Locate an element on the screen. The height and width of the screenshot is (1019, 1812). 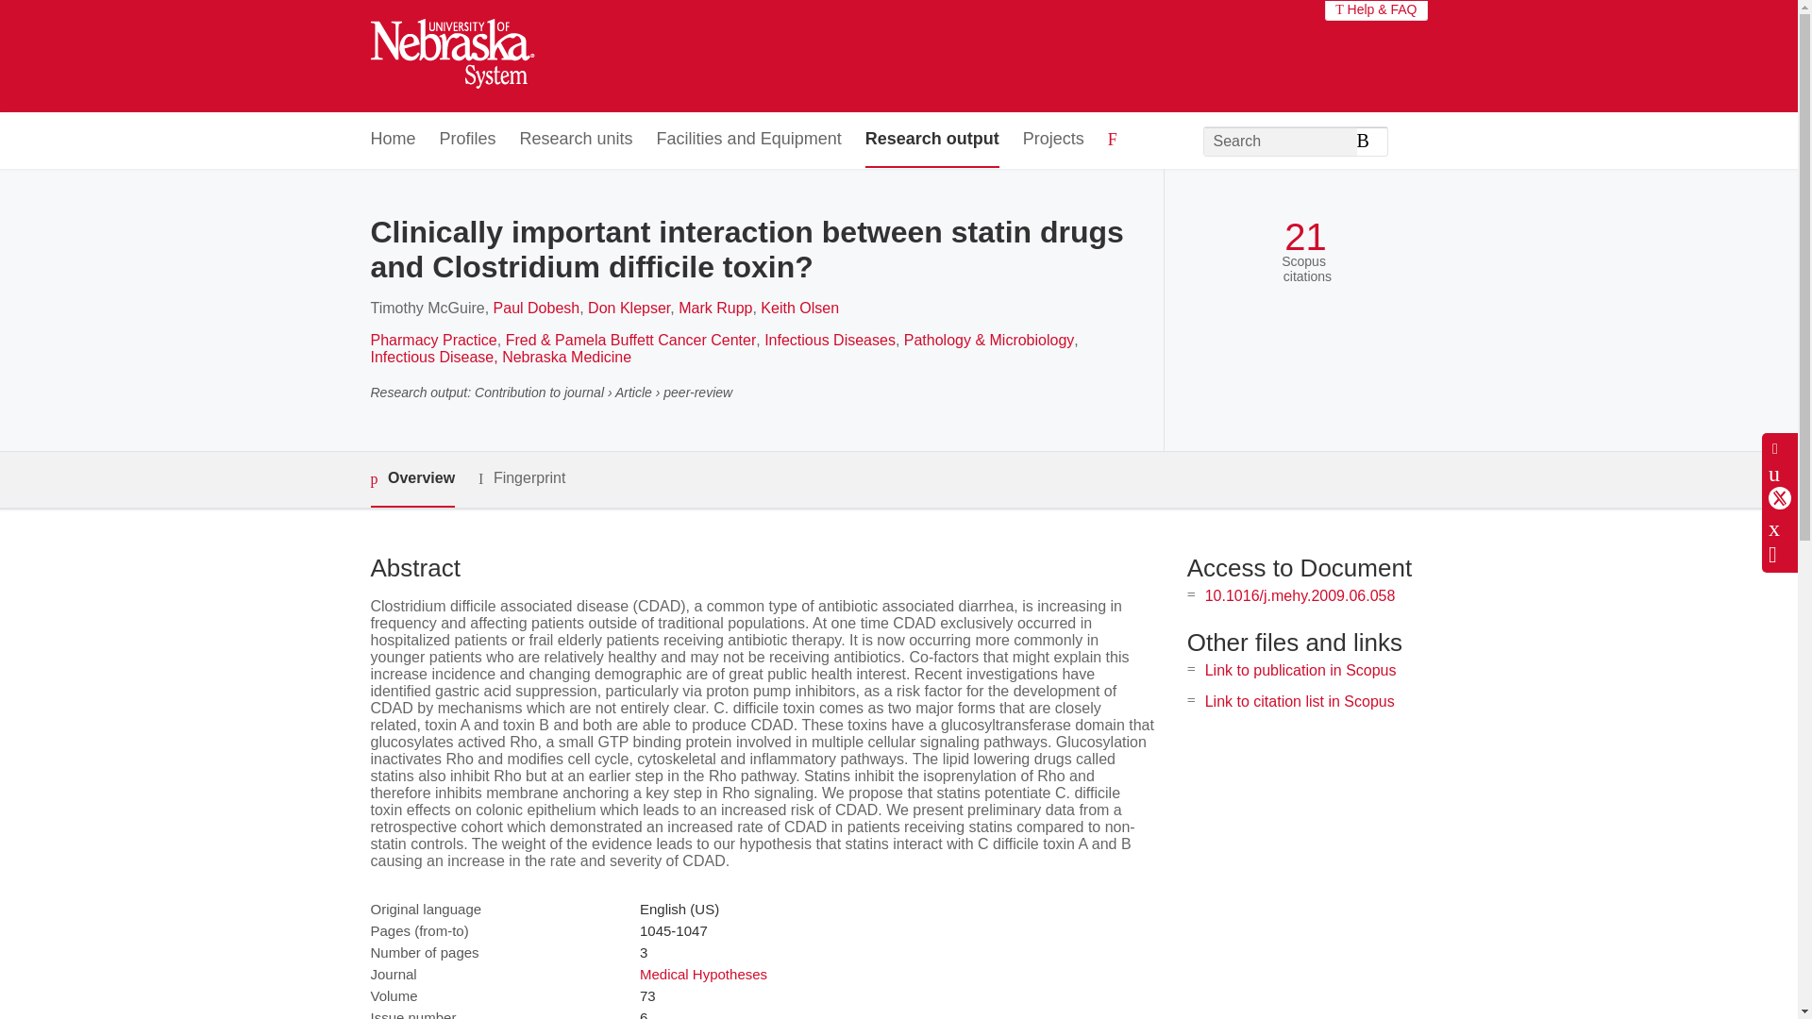
Infectious Diseases is located at coordinates (830, 340).